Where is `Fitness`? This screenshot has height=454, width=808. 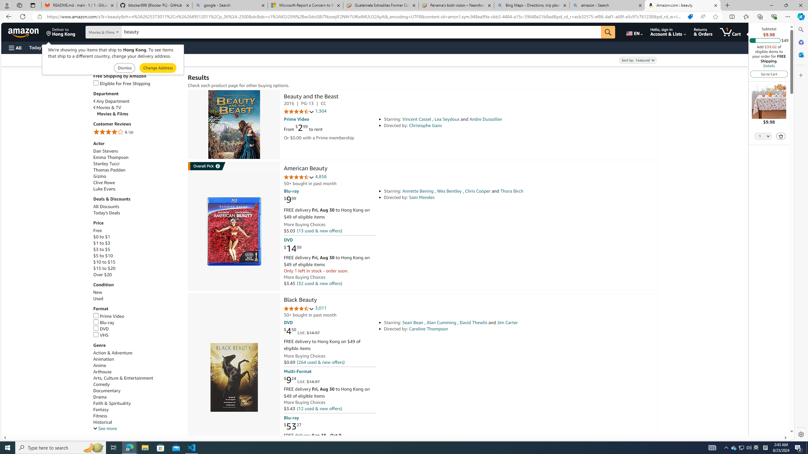
Fitness is located at coordinates (100, 416).